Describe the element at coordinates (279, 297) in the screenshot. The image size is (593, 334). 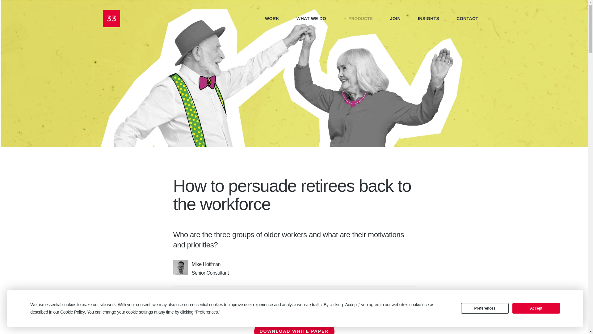
I see `Talent Attraction` at that location.